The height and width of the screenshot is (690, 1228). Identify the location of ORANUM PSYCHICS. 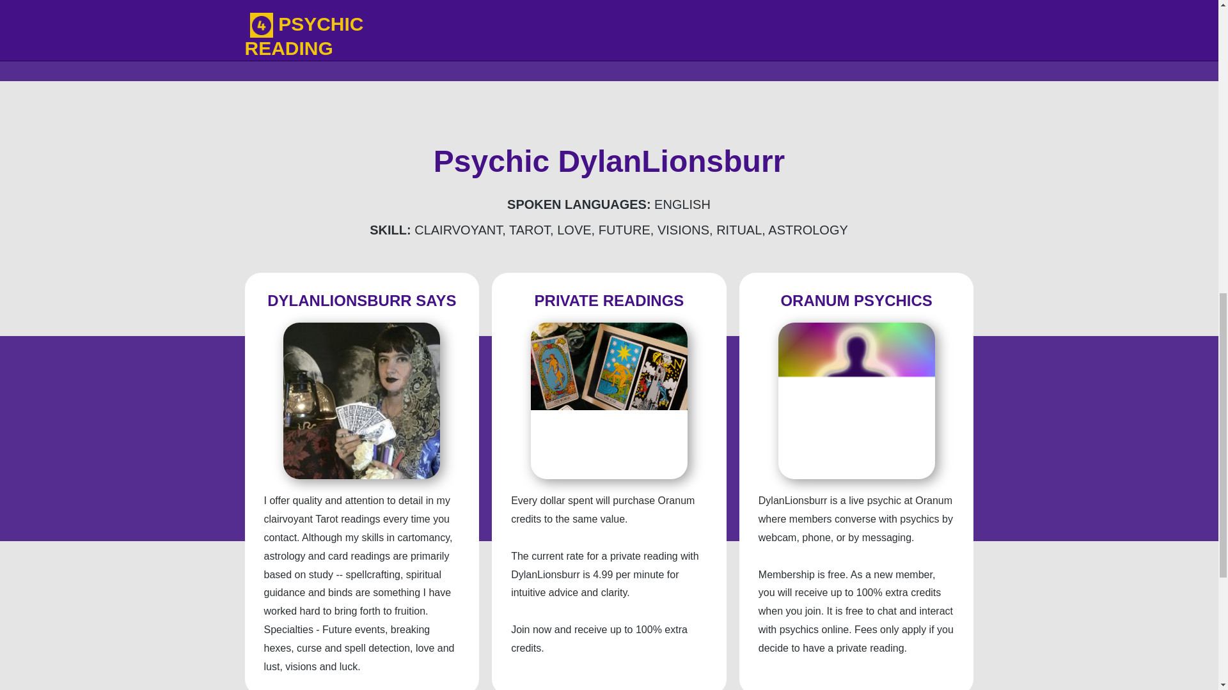
(856, 300).